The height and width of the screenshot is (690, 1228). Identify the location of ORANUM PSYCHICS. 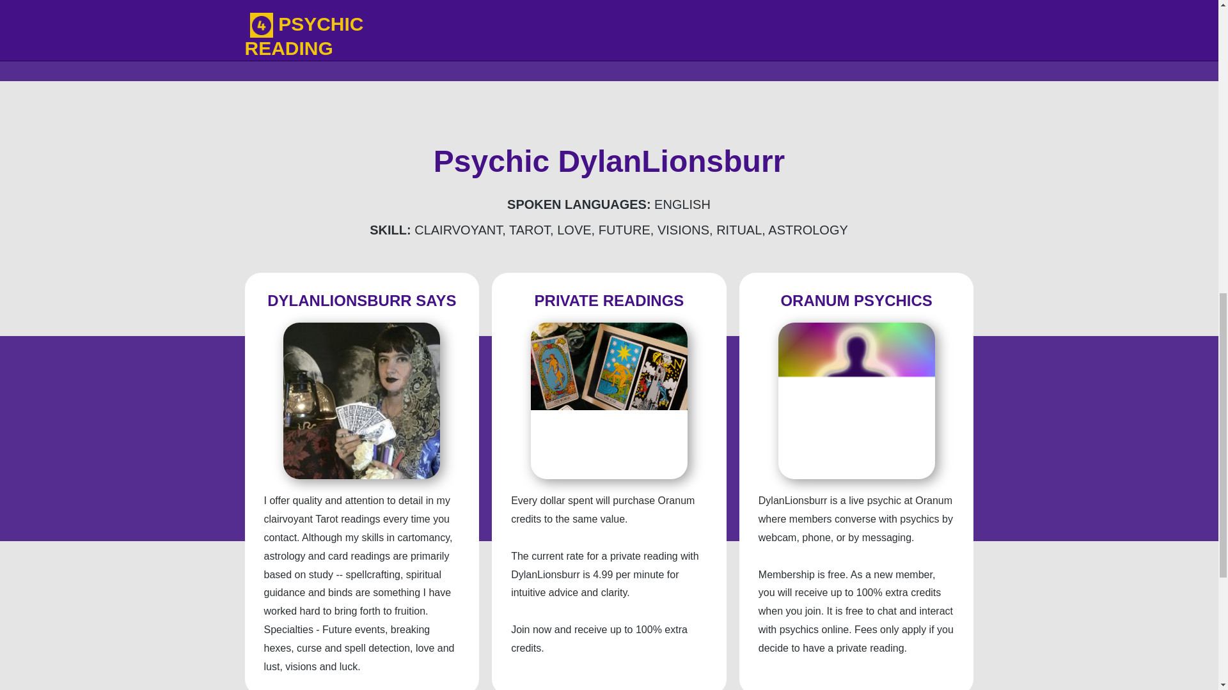
(856, 300).